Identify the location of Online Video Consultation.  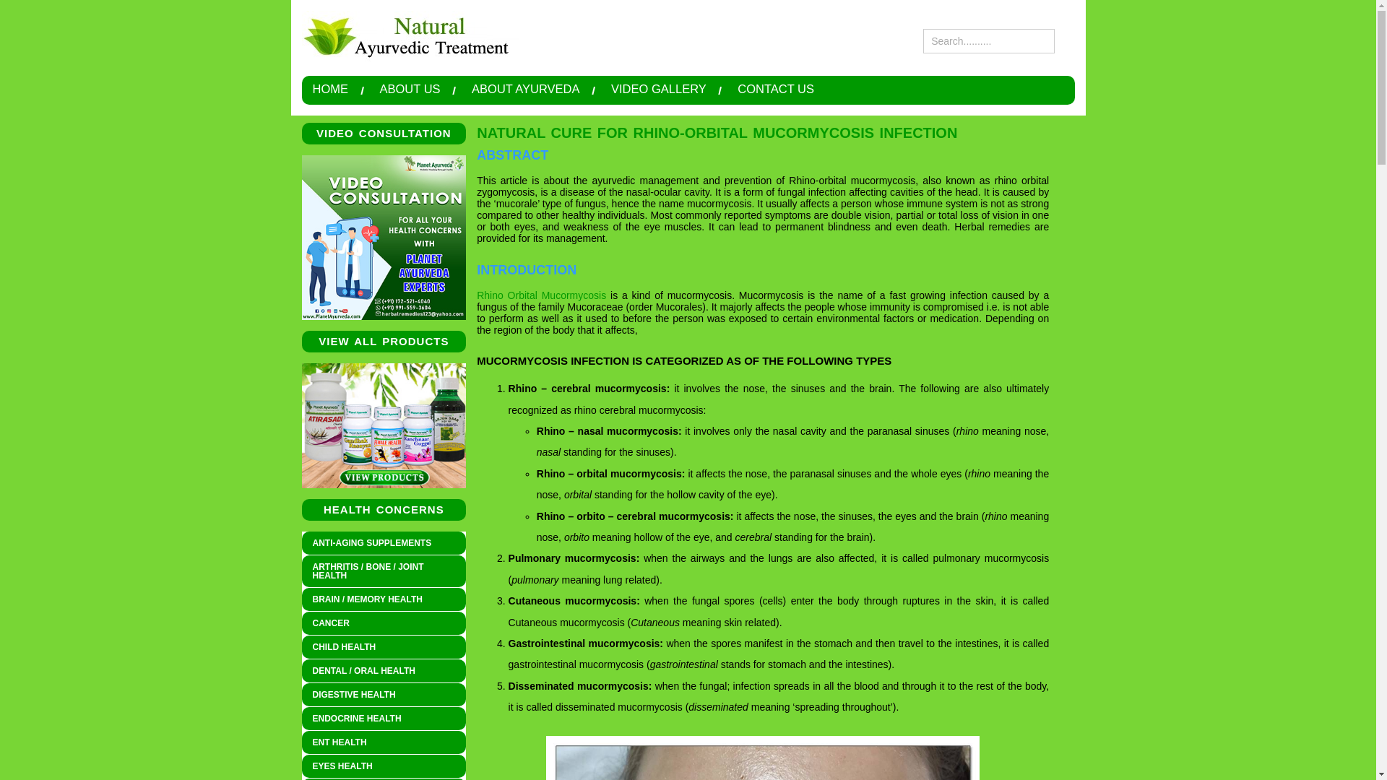
(384, 237).